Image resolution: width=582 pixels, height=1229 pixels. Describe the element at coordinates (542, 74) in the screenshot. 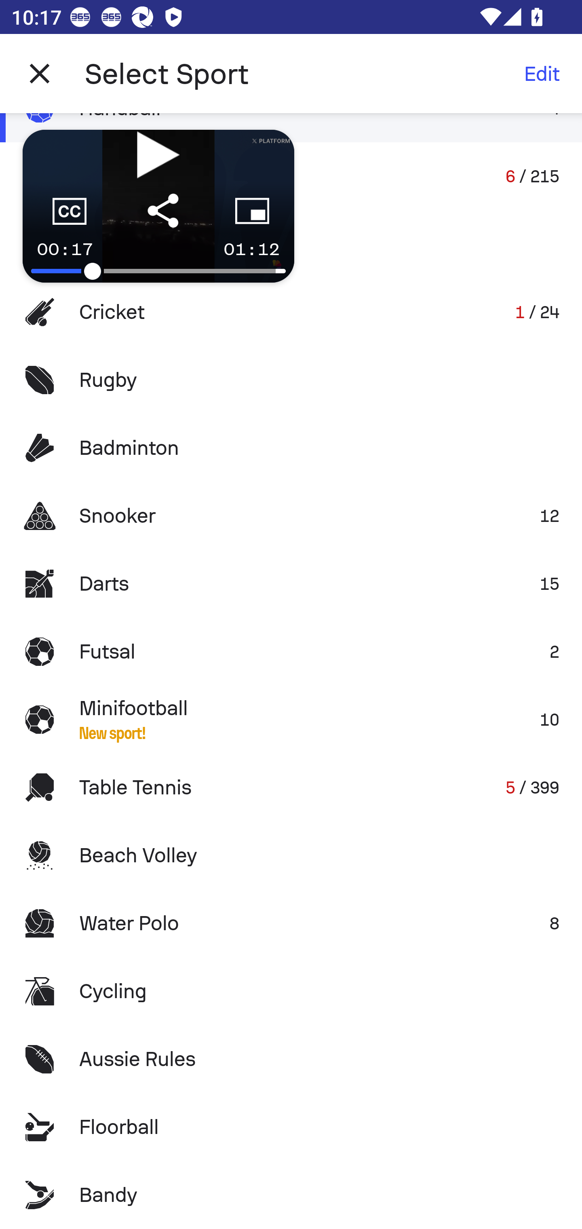

I see `Edit` at that location.